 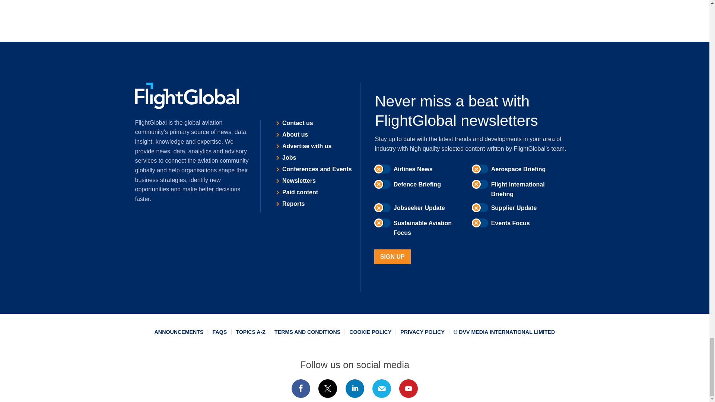 I want to click on Connect with us on Facebook, so click(x=301, y=389).